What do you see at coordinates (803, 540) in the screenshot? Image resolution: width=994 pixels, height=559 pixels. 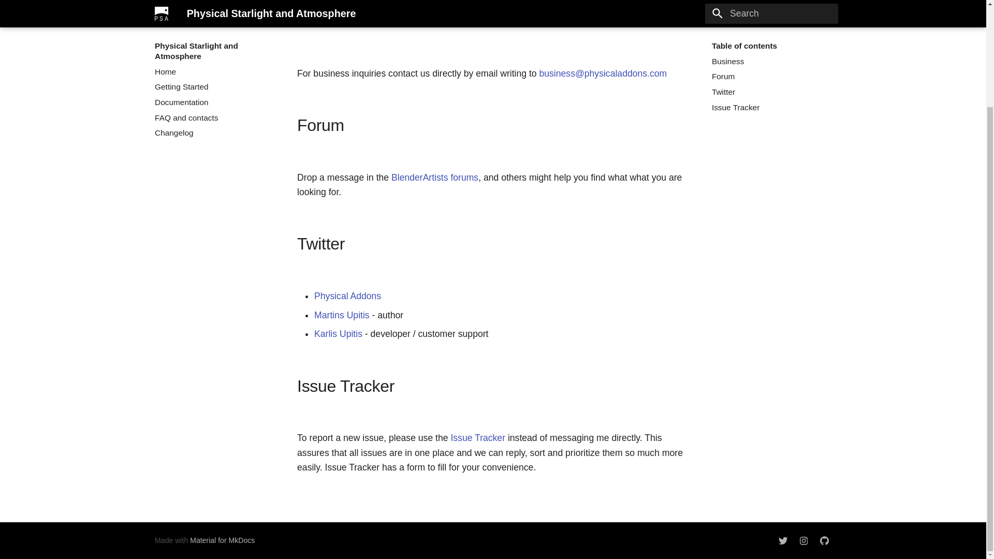 I see `www.instagram.com` at bounding box center [803, 540].